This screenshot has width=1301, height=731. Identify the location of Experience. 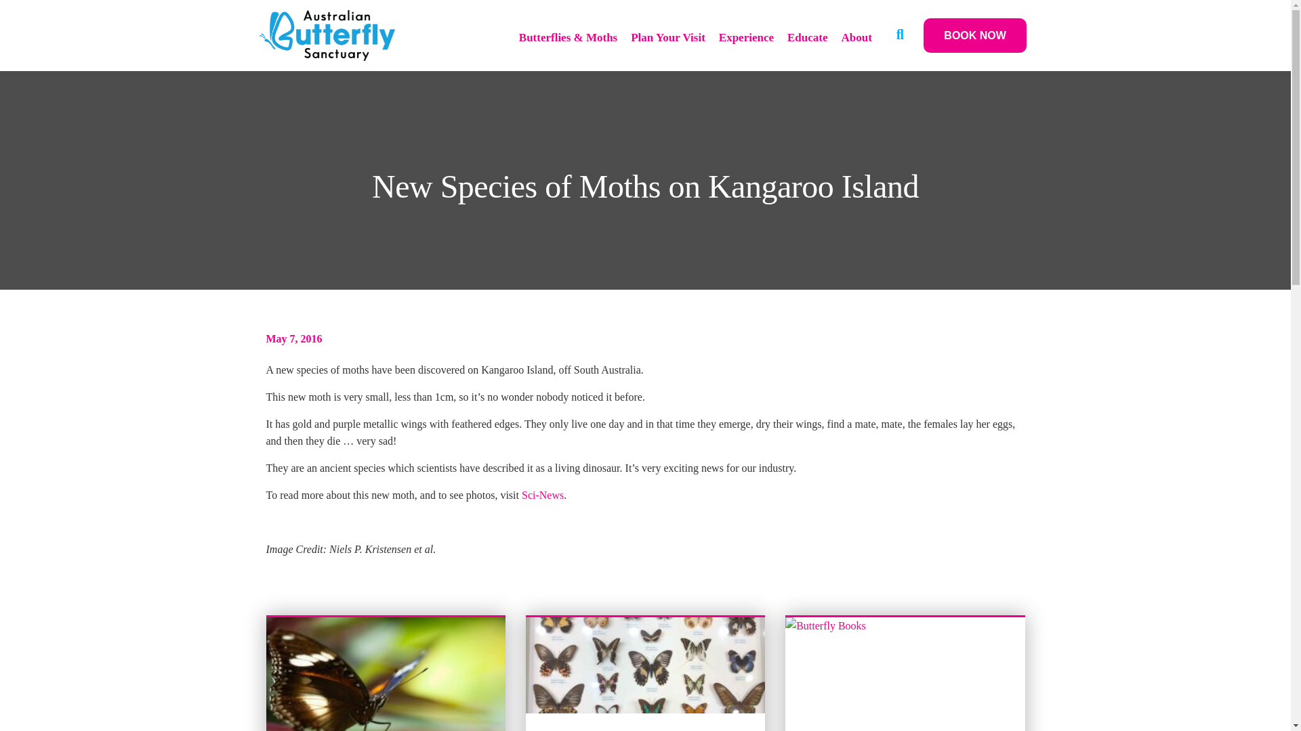
(739, 37).